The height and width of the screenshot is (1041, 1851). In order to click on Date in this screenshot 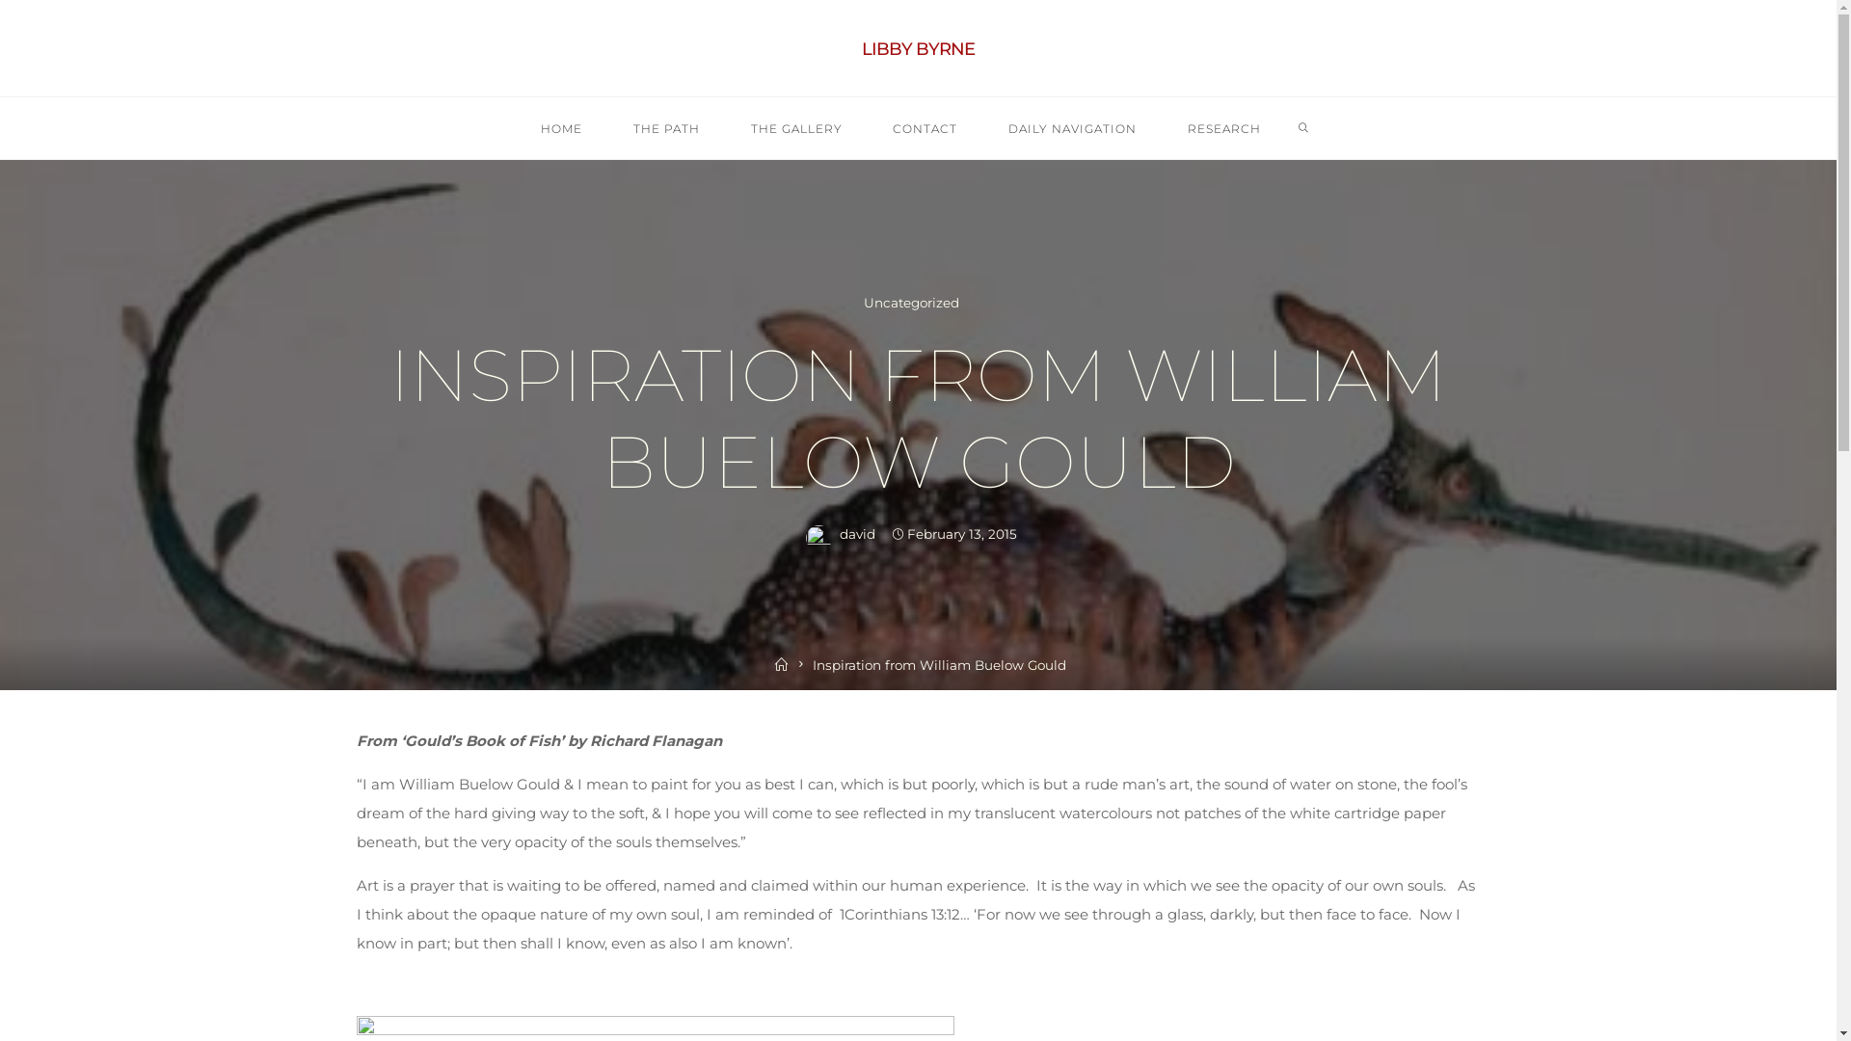, I will do `click(899, 535)`.